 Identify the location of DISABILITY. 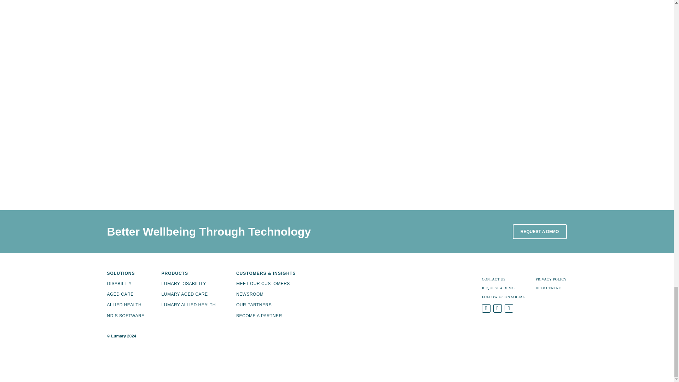
(119, 283).